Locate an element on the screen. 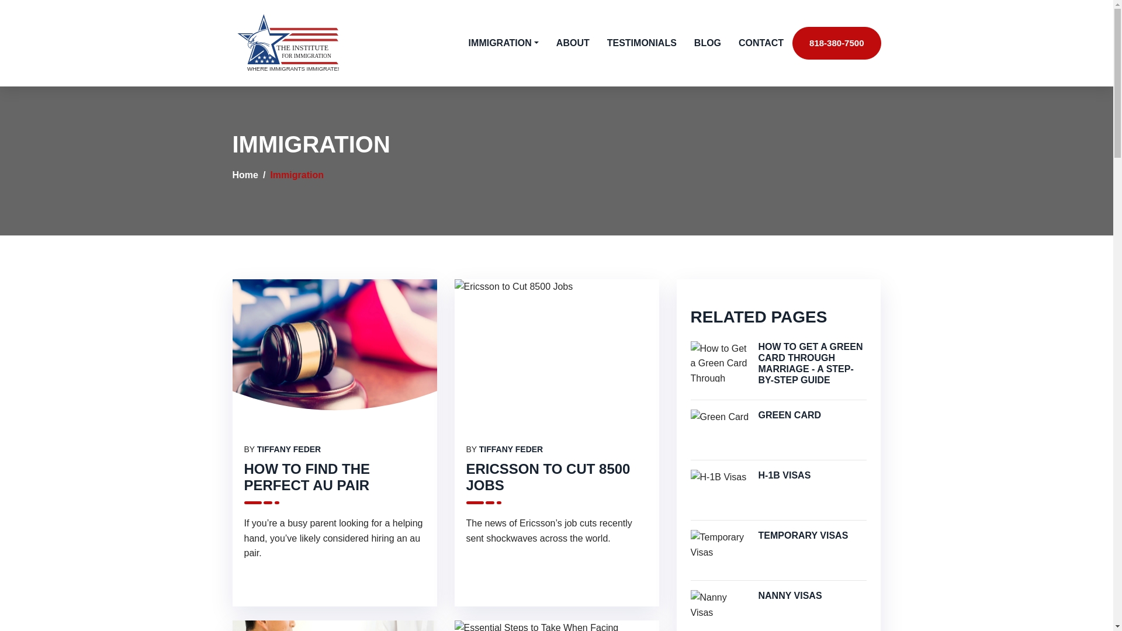 The height and width of the screenshot is (631, 1122). HOW TO FIND THE PERFECT AU PAIR is located at coordinates (307, 477).